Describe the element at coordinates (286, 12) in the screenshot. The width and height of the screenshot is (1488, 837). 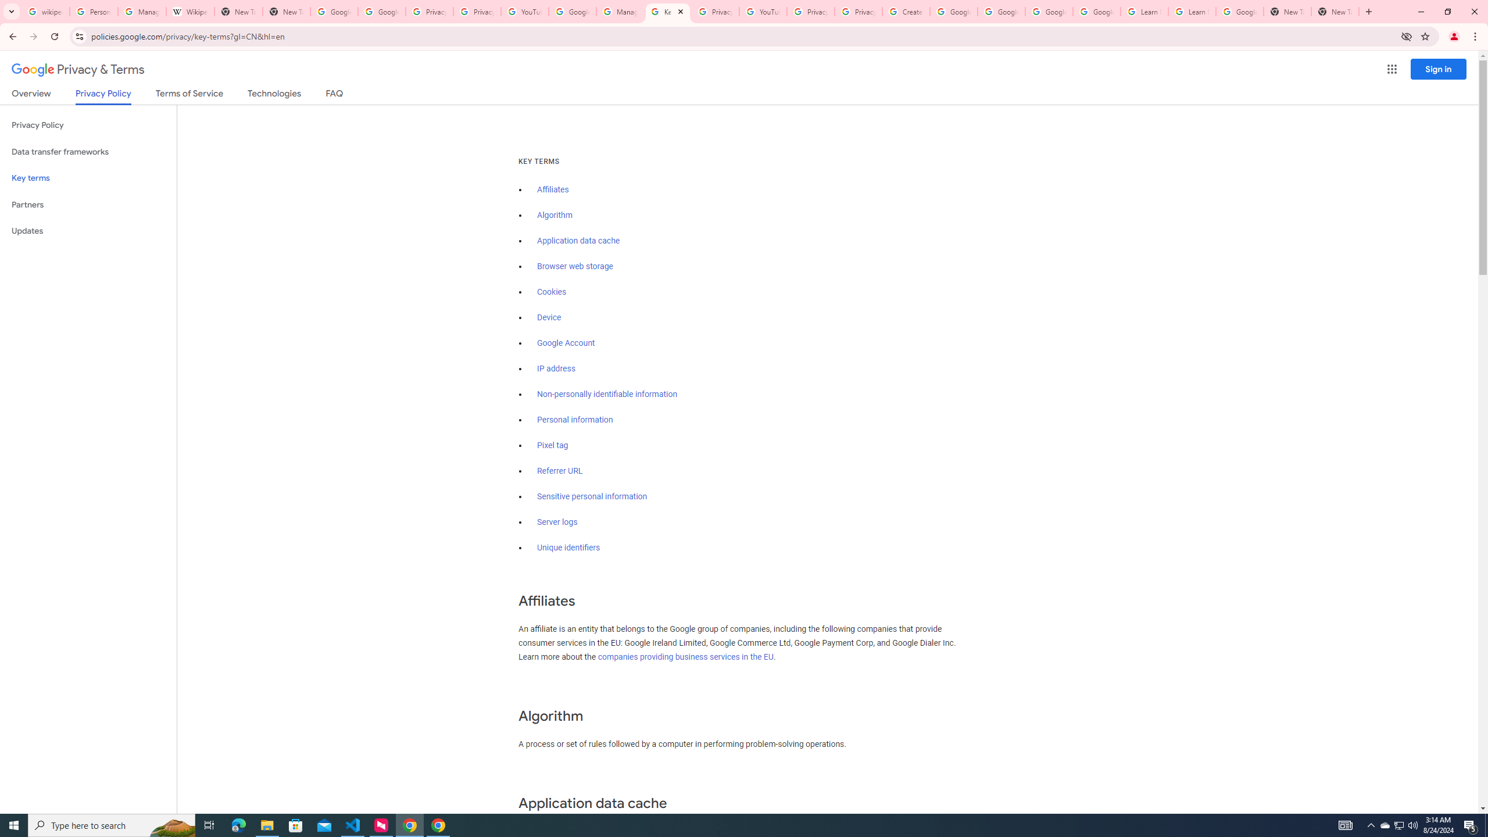
I see `New Tab` at that location.